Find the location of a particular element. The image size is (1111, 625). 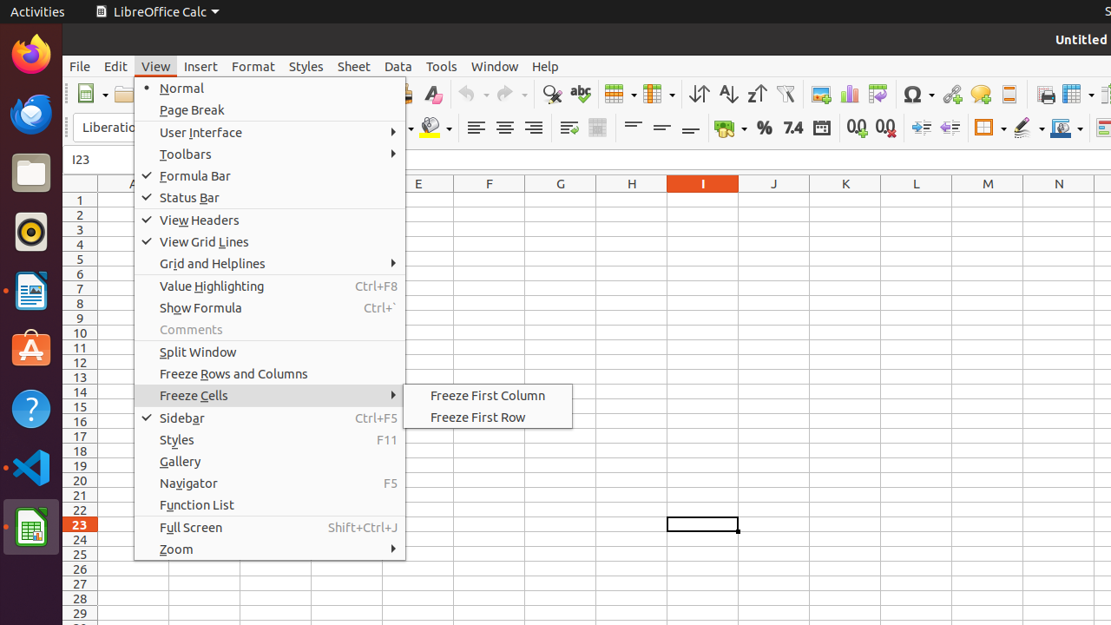

Format is located at coordinates (253, 66).